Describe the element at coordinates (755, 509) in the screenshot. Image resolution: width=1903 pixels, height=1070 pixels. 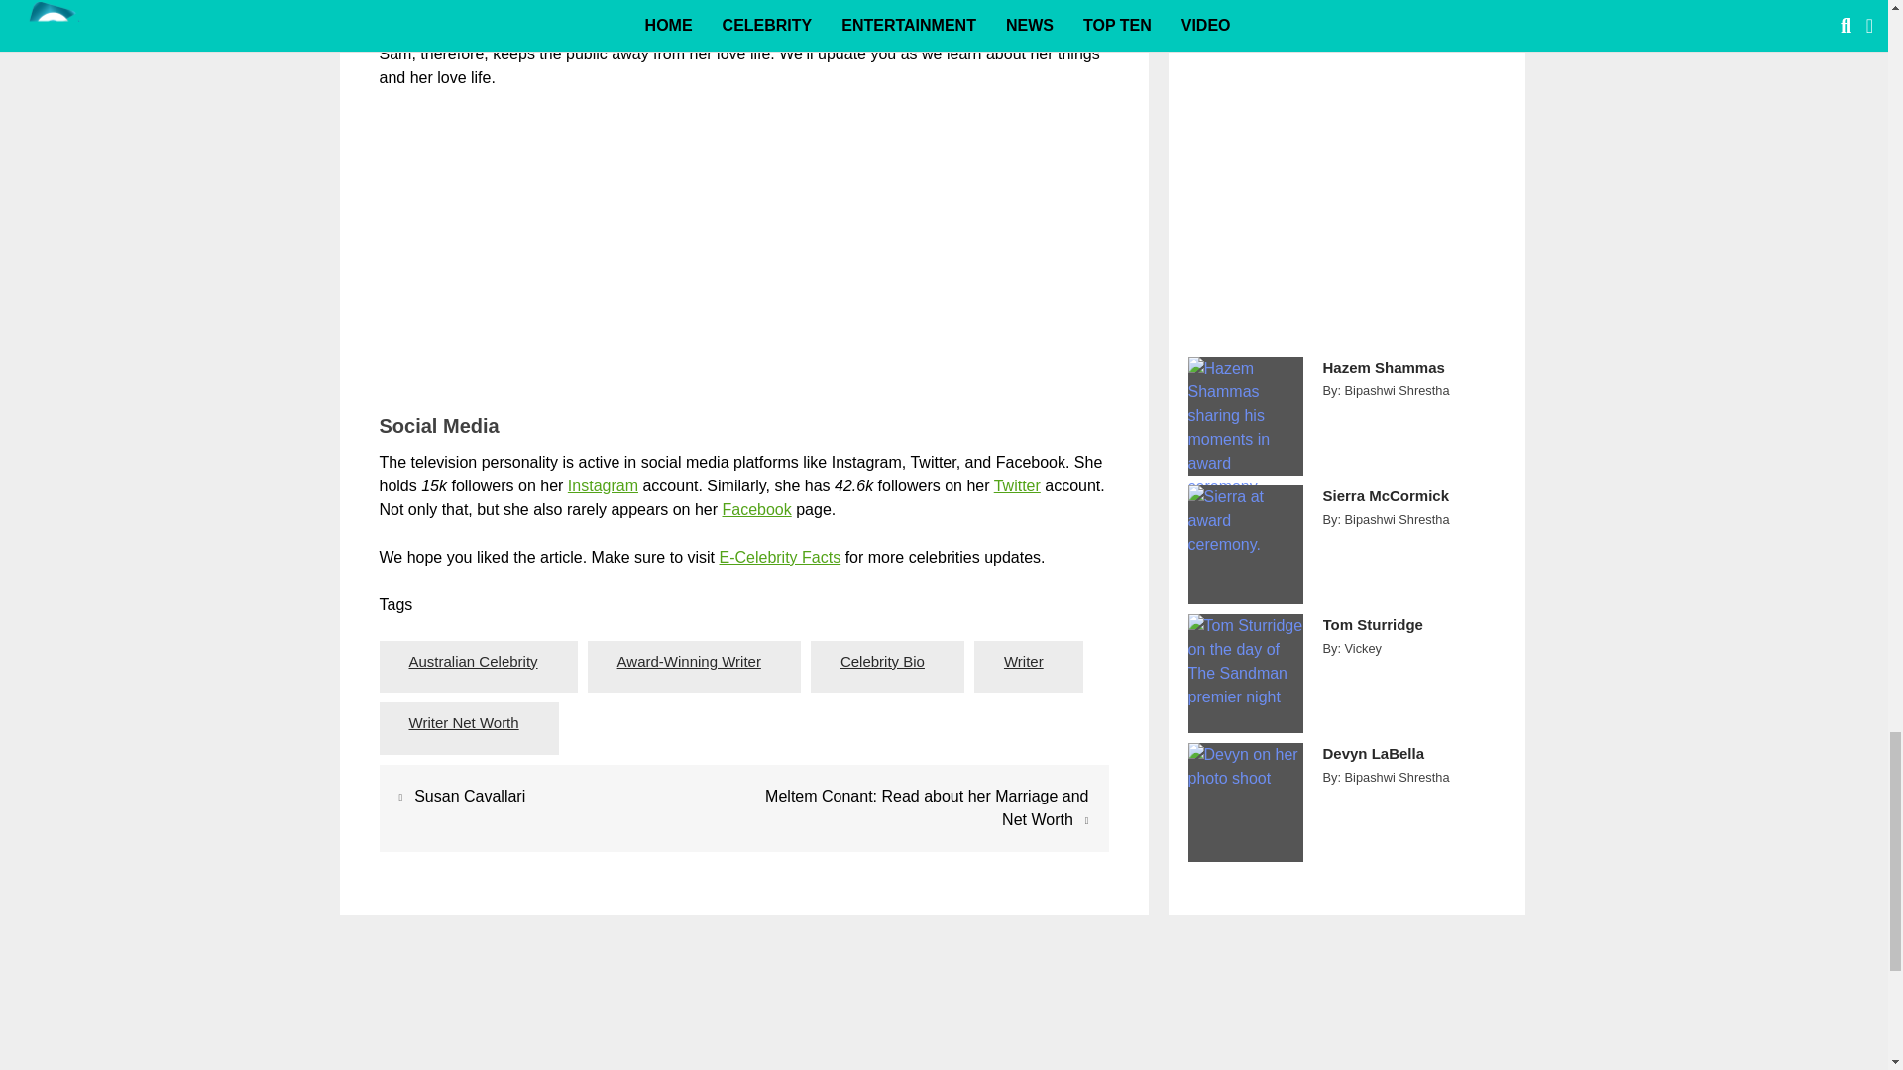
I see `Facebook` at that location.